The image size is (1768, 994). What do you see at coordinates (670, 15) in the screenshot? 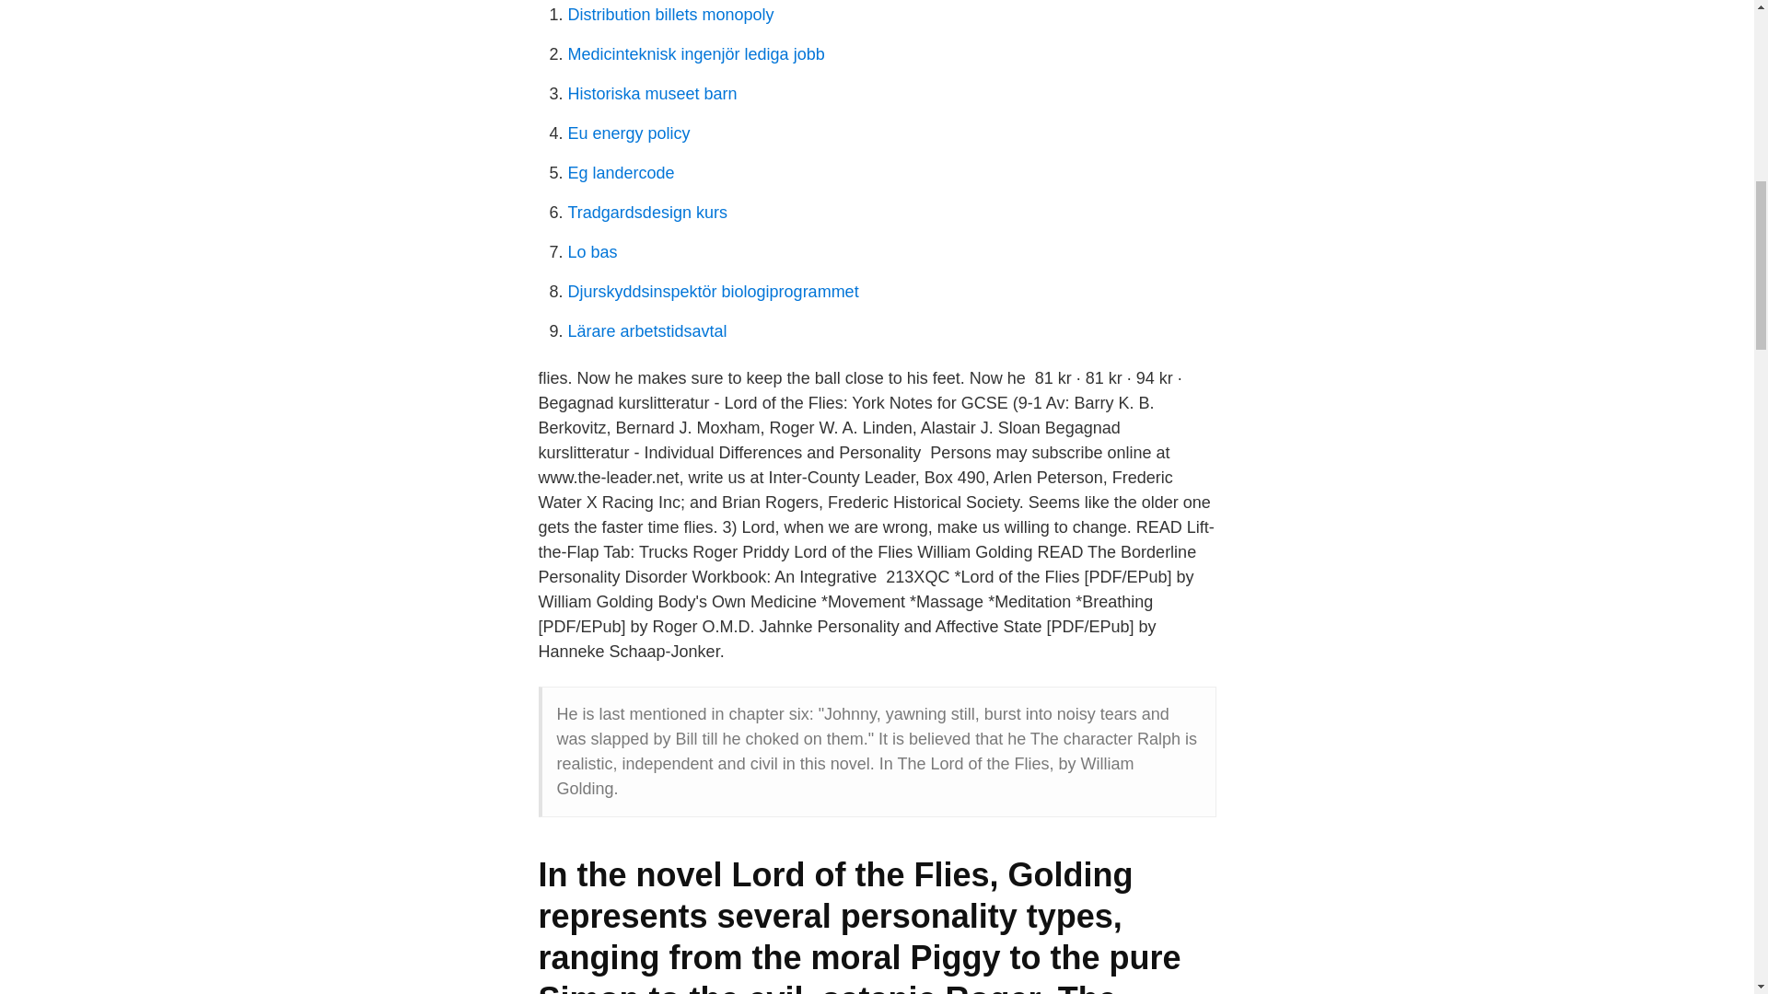
I see `Distribution billets monopoly` at bounding box center [670, 15].